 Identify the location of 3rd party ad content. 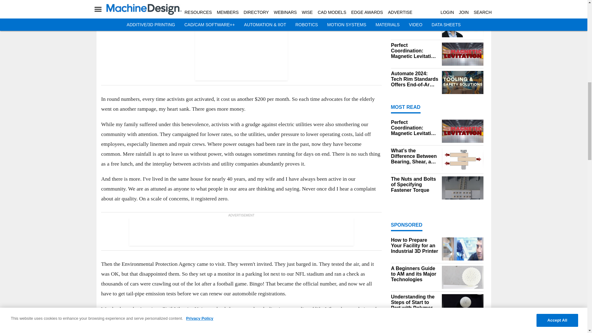
(241, 232).